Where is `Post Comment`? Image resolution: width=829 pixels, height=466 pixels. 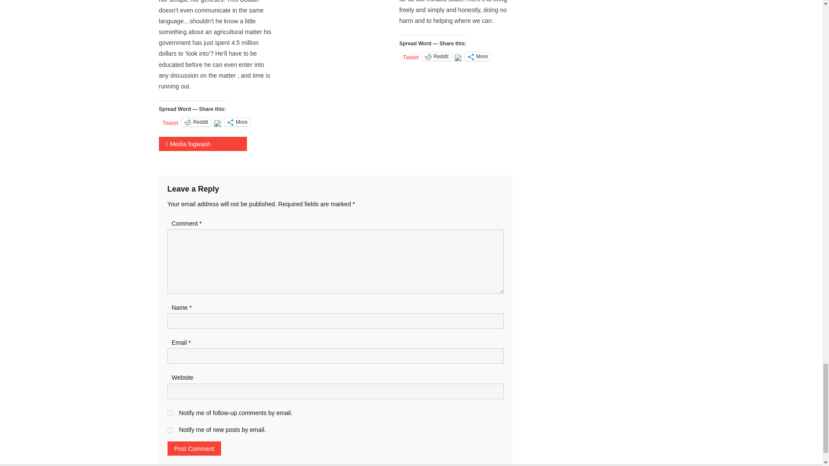 Post Comment is located at coordinates (194, 448).